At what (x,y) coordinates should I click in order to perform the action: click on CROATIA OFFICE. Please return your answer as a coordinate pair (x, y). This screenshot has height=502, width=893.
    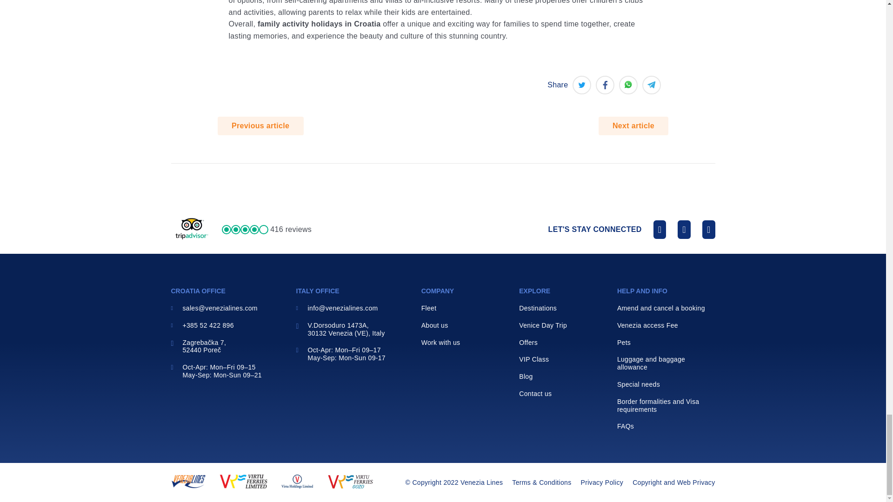
    Looking at the image, I should click on (198, 291).